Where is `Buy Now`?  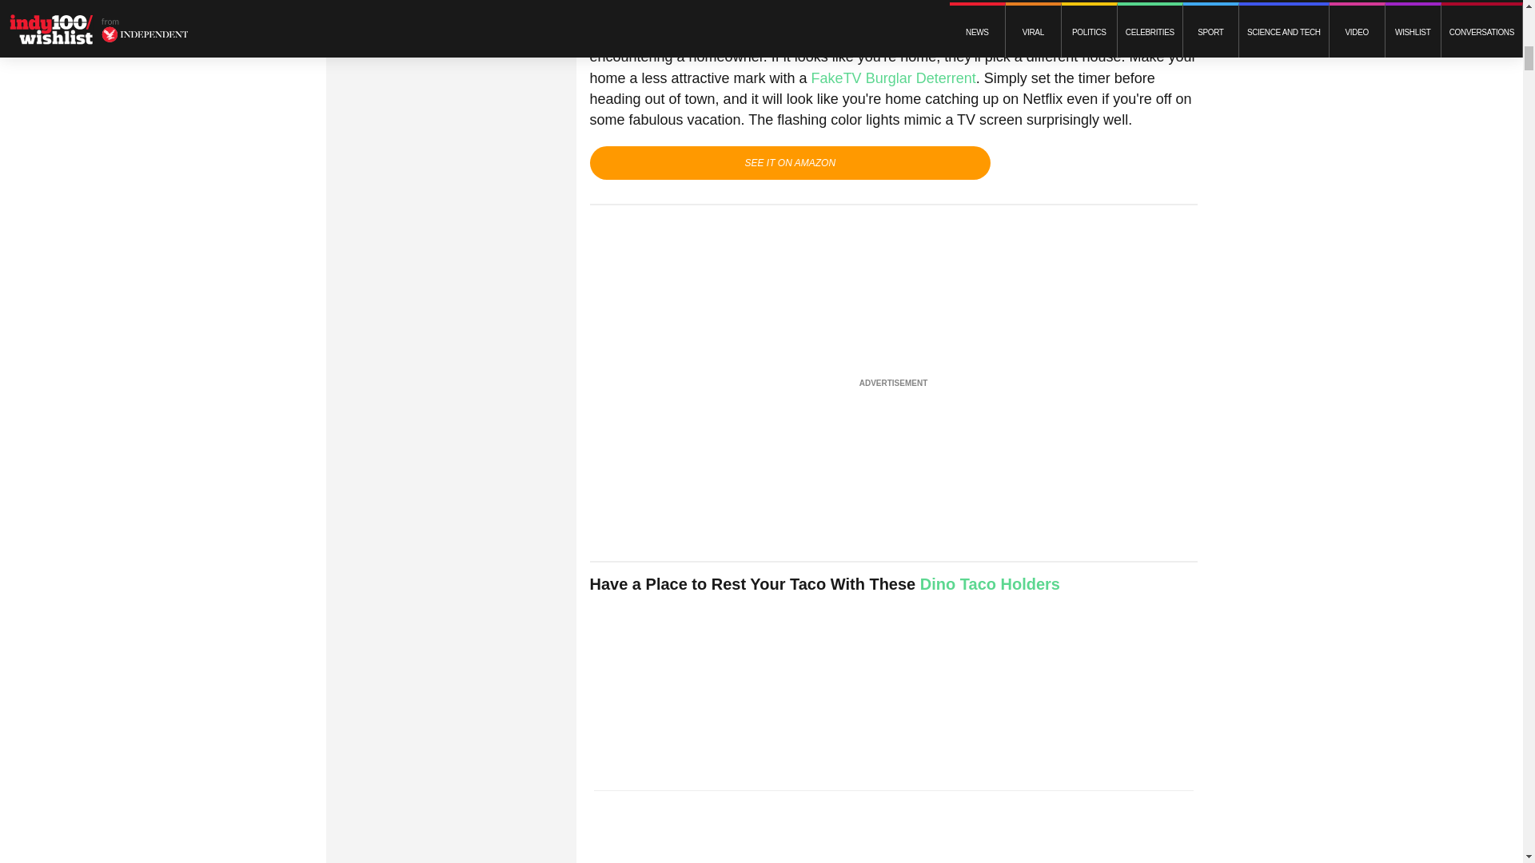
Buy Now is located at coordinates (790, 162).